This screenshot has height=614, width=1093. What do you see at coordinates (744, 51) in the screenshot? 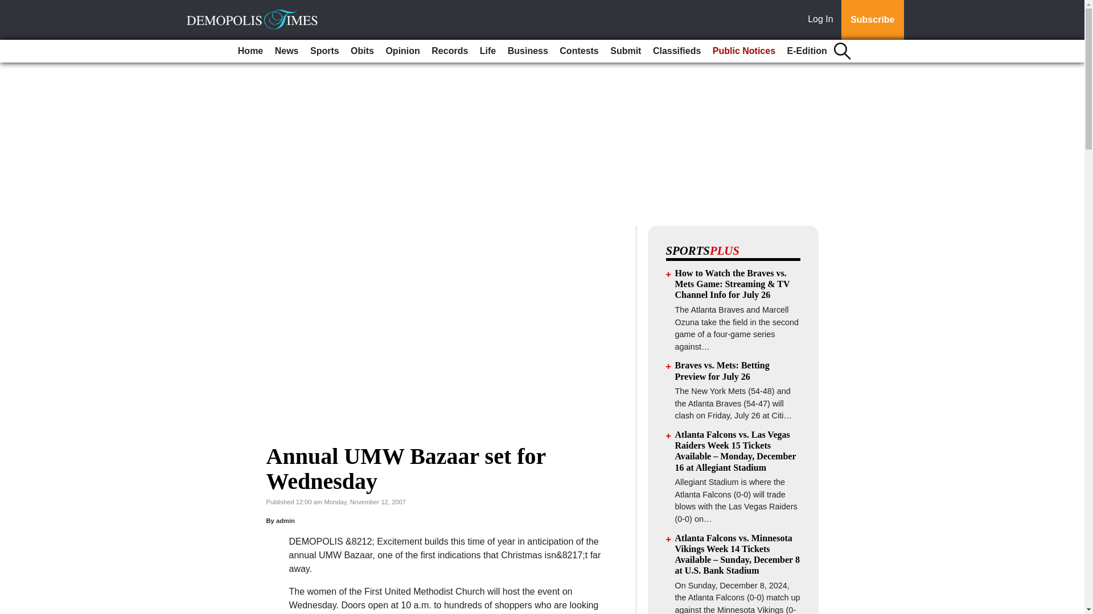
I see `Public Notices` at bounding box center [744, 51].